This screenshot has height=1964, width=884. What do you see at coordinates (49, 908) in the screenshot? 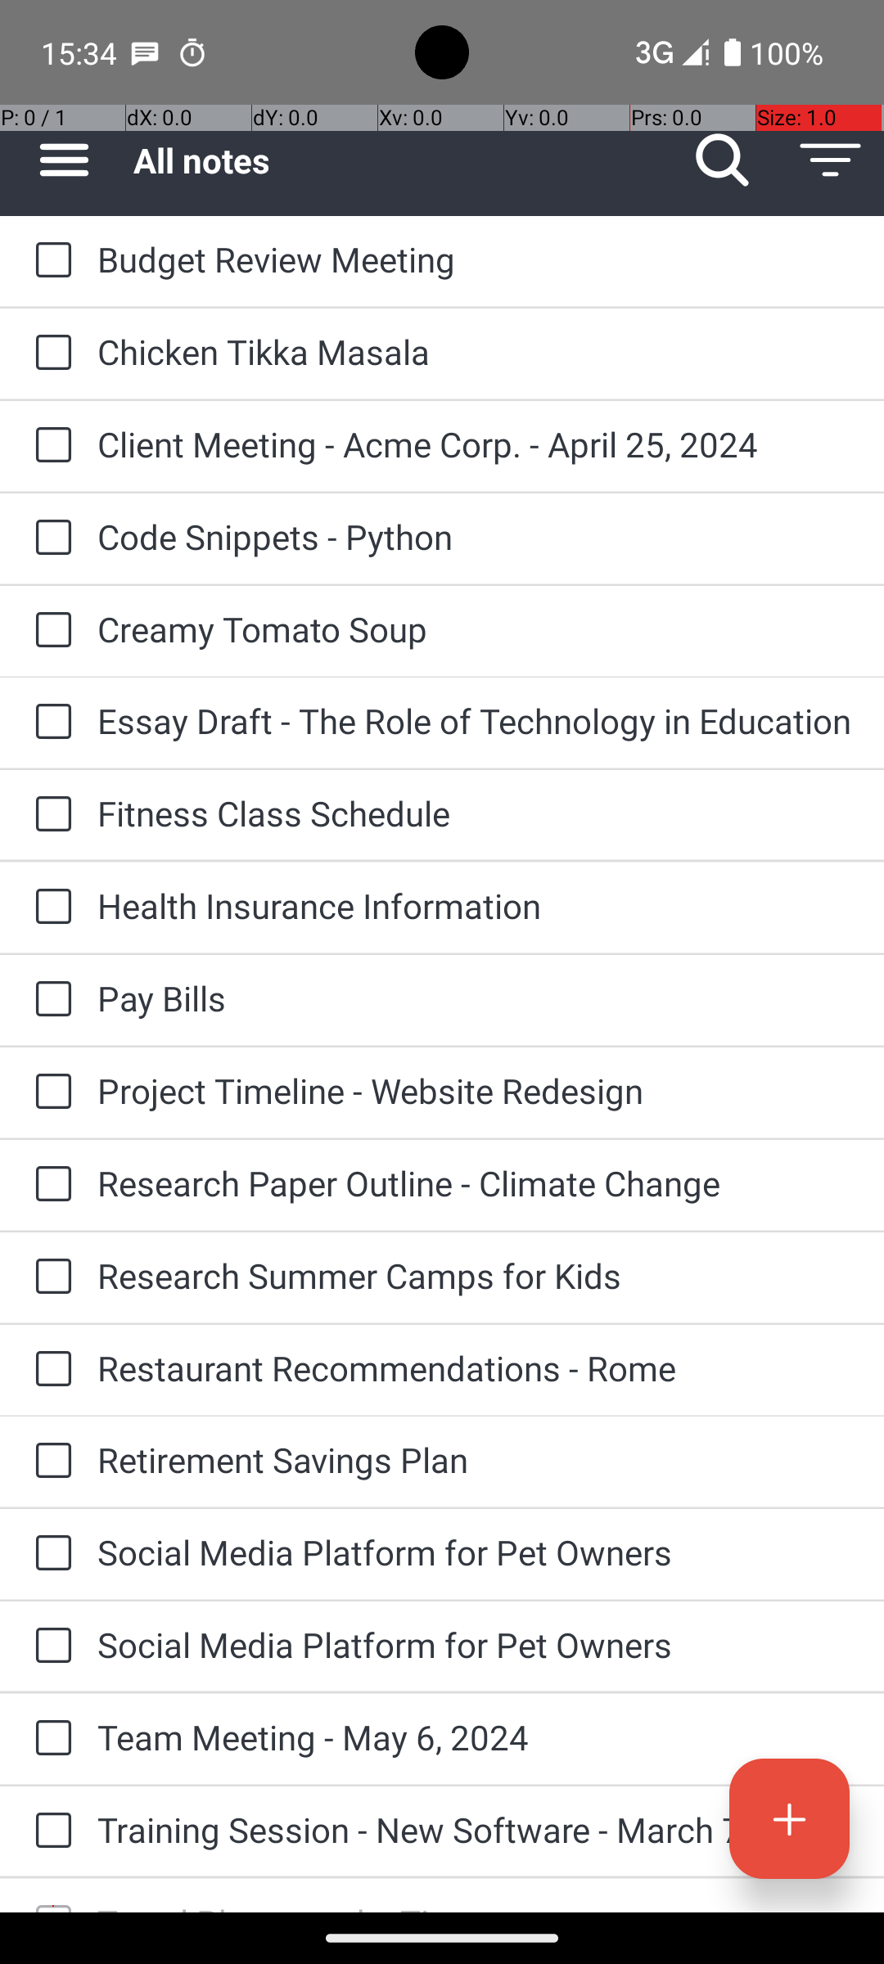
I see `to-do: Health Insurance Information` at bounding box center [49, 908].